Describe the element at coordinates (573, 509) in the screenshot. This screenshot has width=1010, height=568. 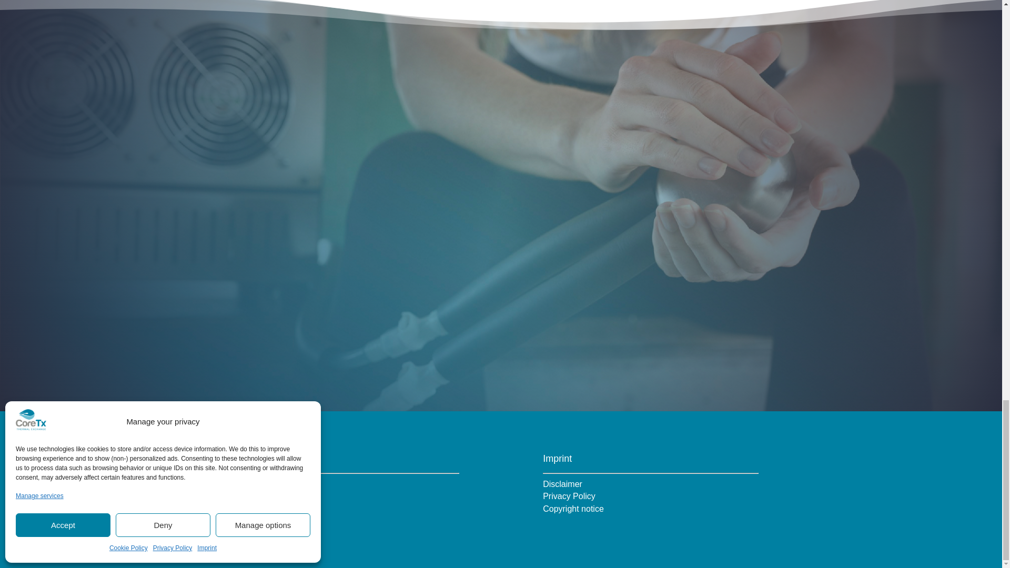
I see `Copyright notice` at that location.